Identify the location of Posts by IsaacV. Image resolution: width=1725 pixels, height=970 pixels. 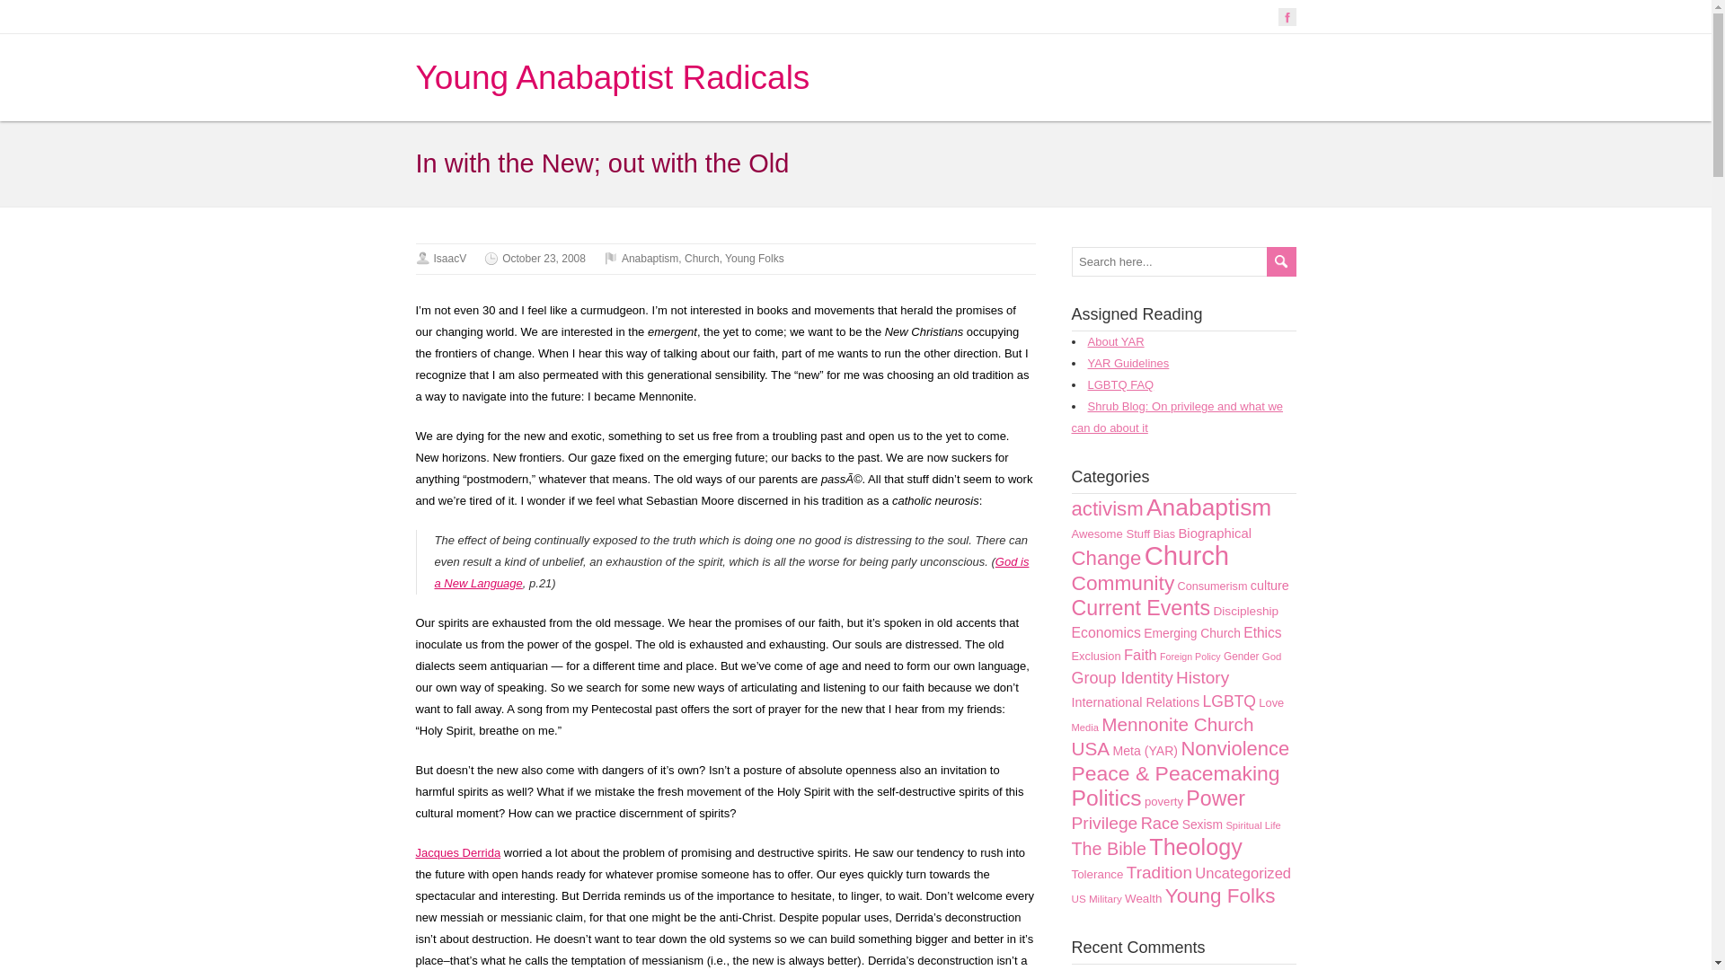
(449, 258).